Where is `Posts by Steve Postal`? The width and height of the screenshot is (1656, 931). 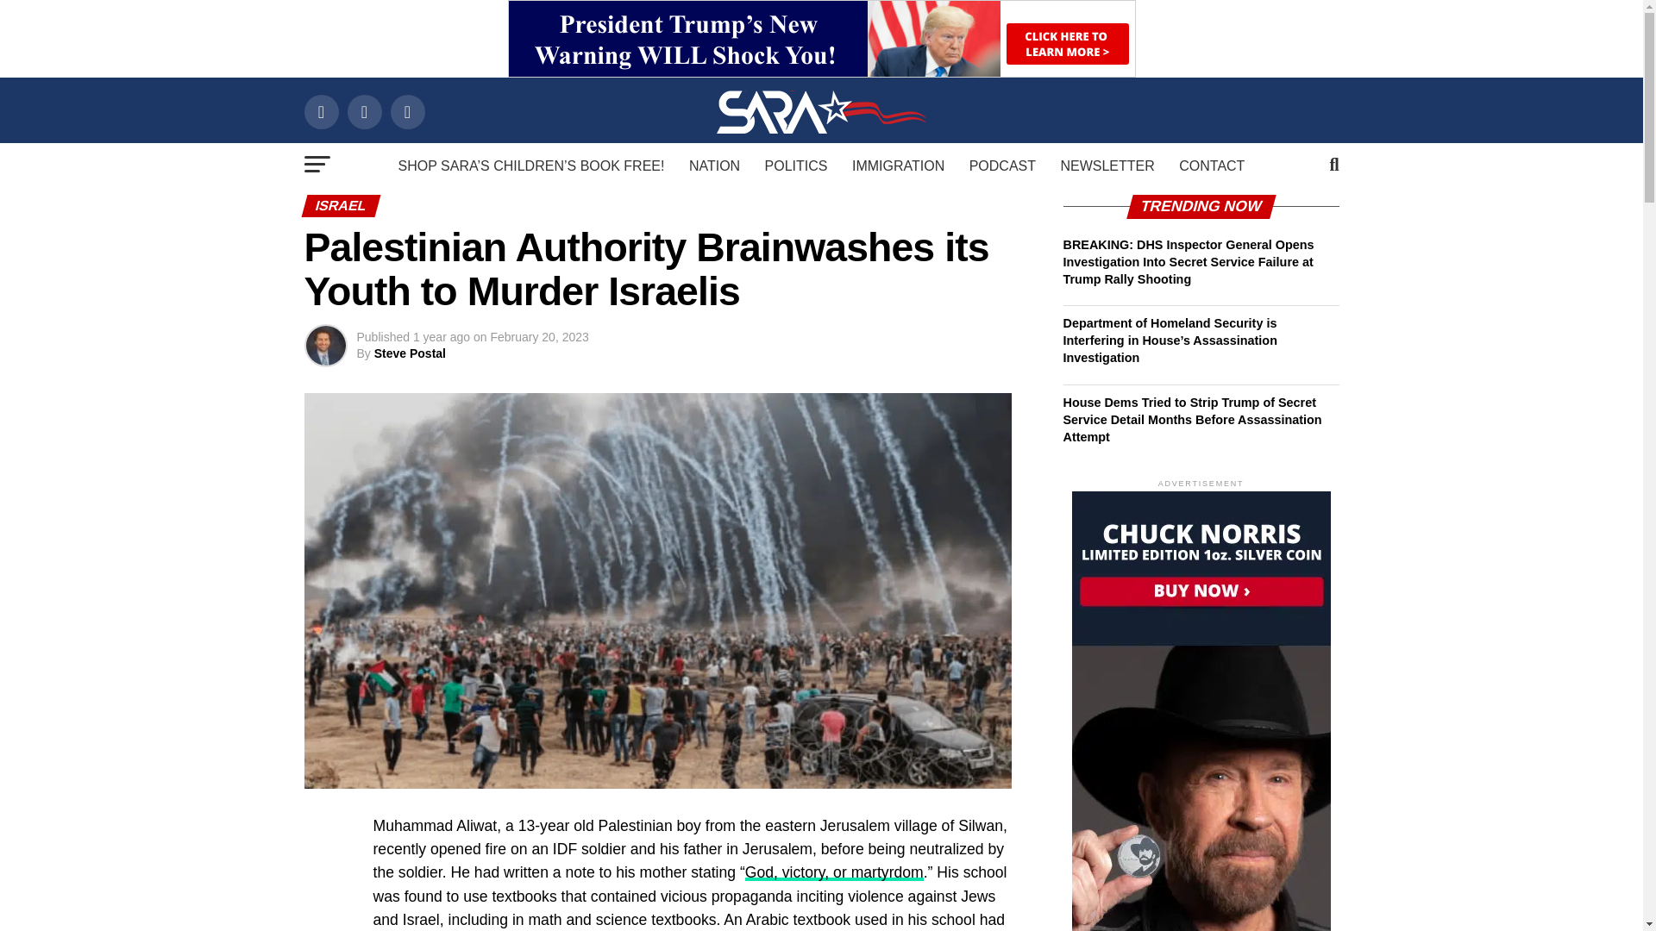 Posts by Steve Postal is located at coordinates (409, 353).